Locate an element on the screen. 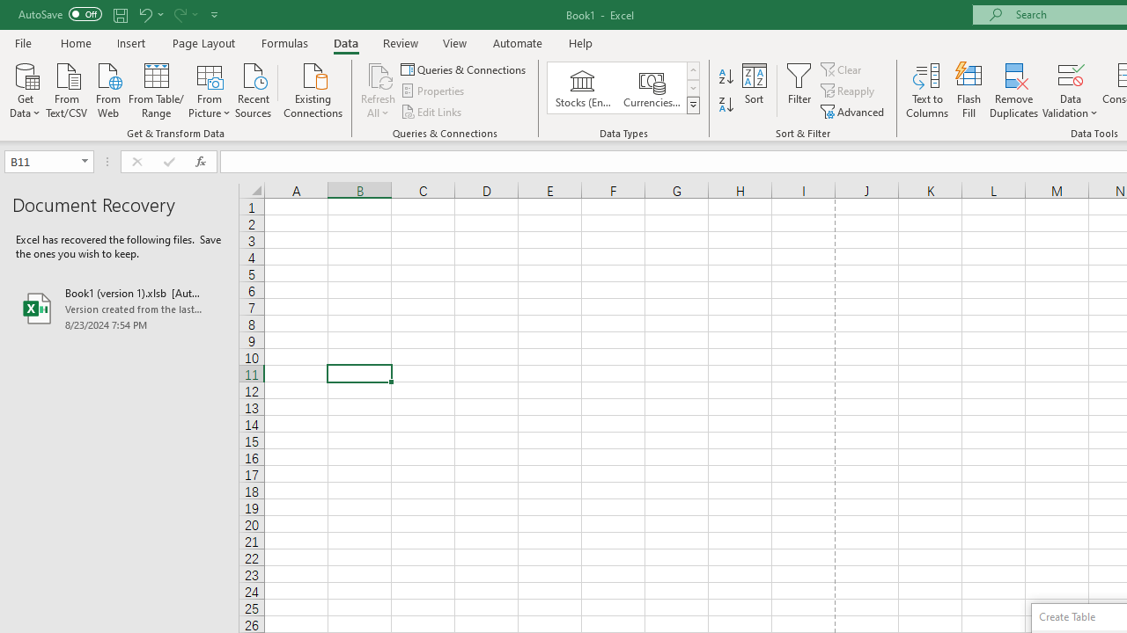 This screenshot has height=633, width=1127. Stocks (English) is located at coordinates (583, 88).